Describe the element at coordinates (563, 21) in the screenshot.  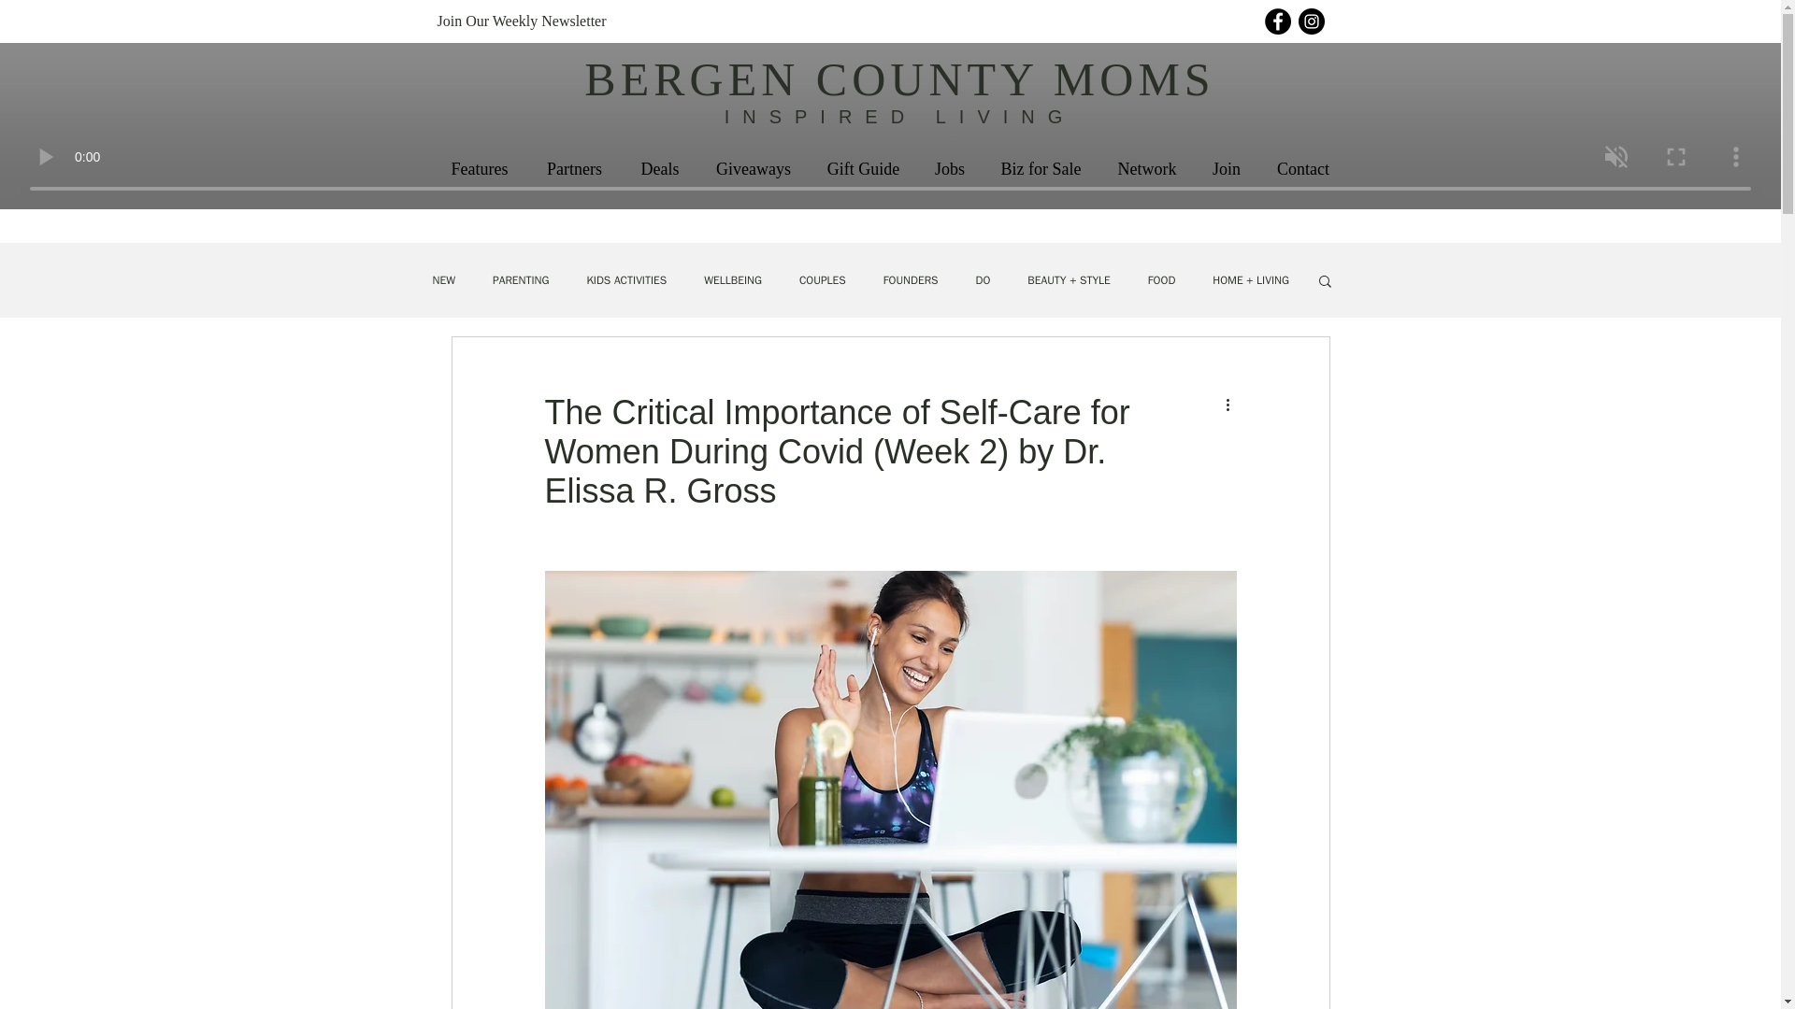
I see `Join Our Weekly Newsletter` at that location.